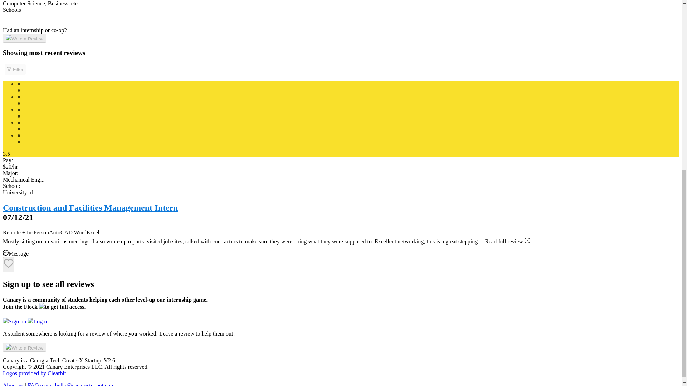 The width and height of the screenshot is (687, 386). What do you see at coordinates (34, 373) in the screenshot?
I see `Logos provided by Clearbit` at bounding box center [34, 373].